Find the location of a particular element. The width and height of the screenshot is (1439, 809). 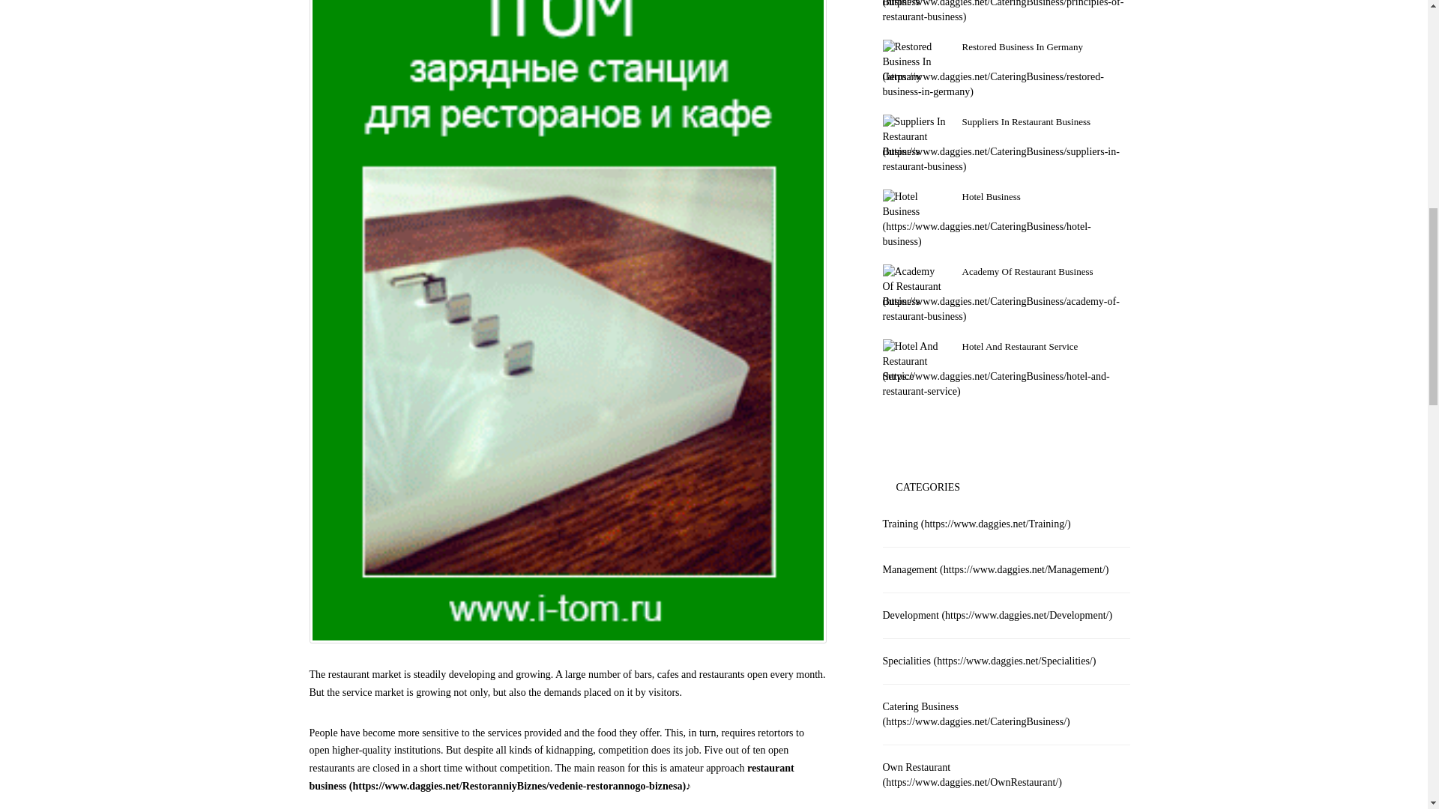

View all posts filed under Development is located at coordinates (998, 616).